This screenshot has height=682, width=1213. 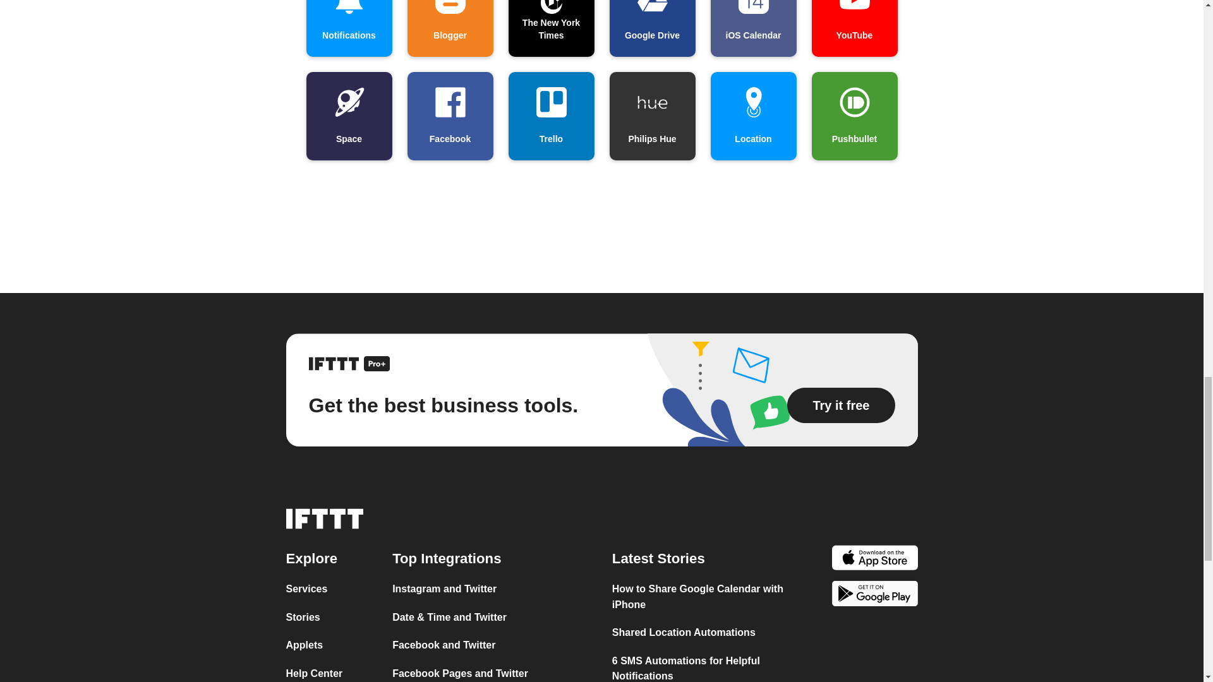 I want to click on iOS Calendar, so click(x=752, y=28).